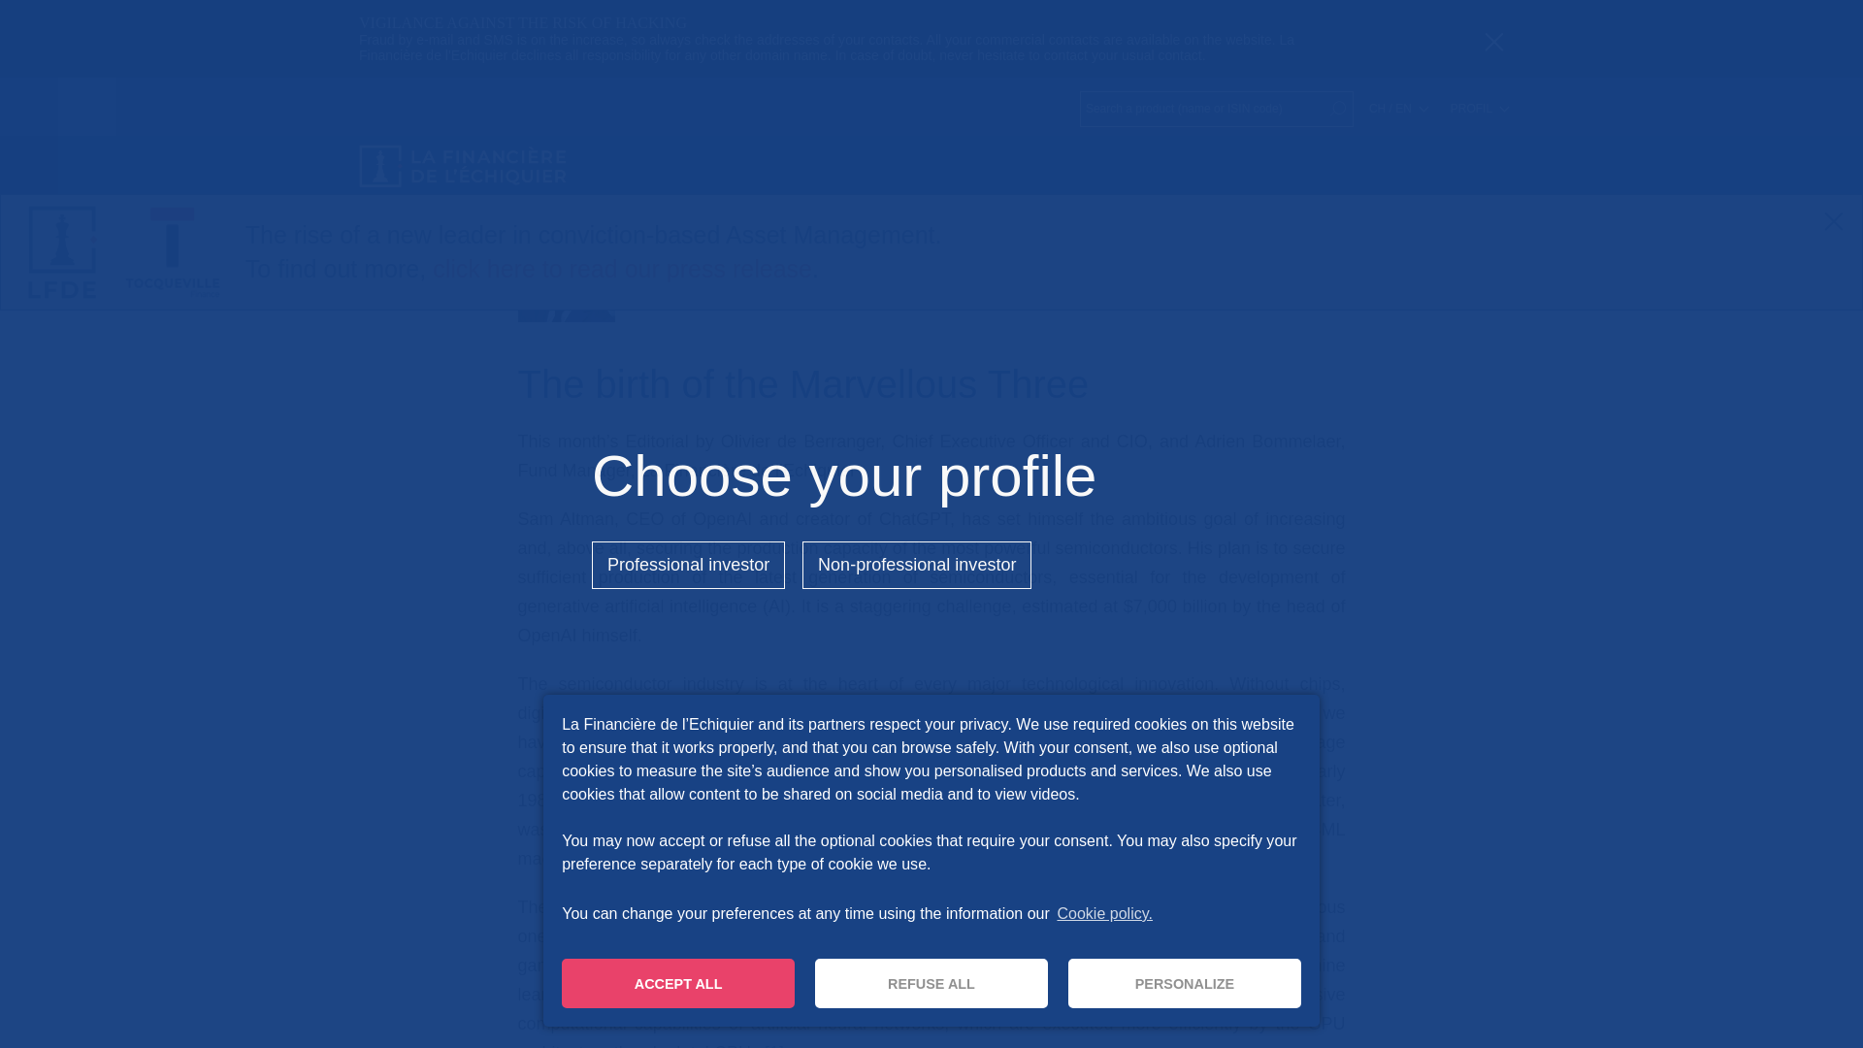 The image size is (1863, 1048). What do you see at coordinates (1184, 983) in the screenshot?
I see `PERSONALIZE` at bounding box center [1184, 983].